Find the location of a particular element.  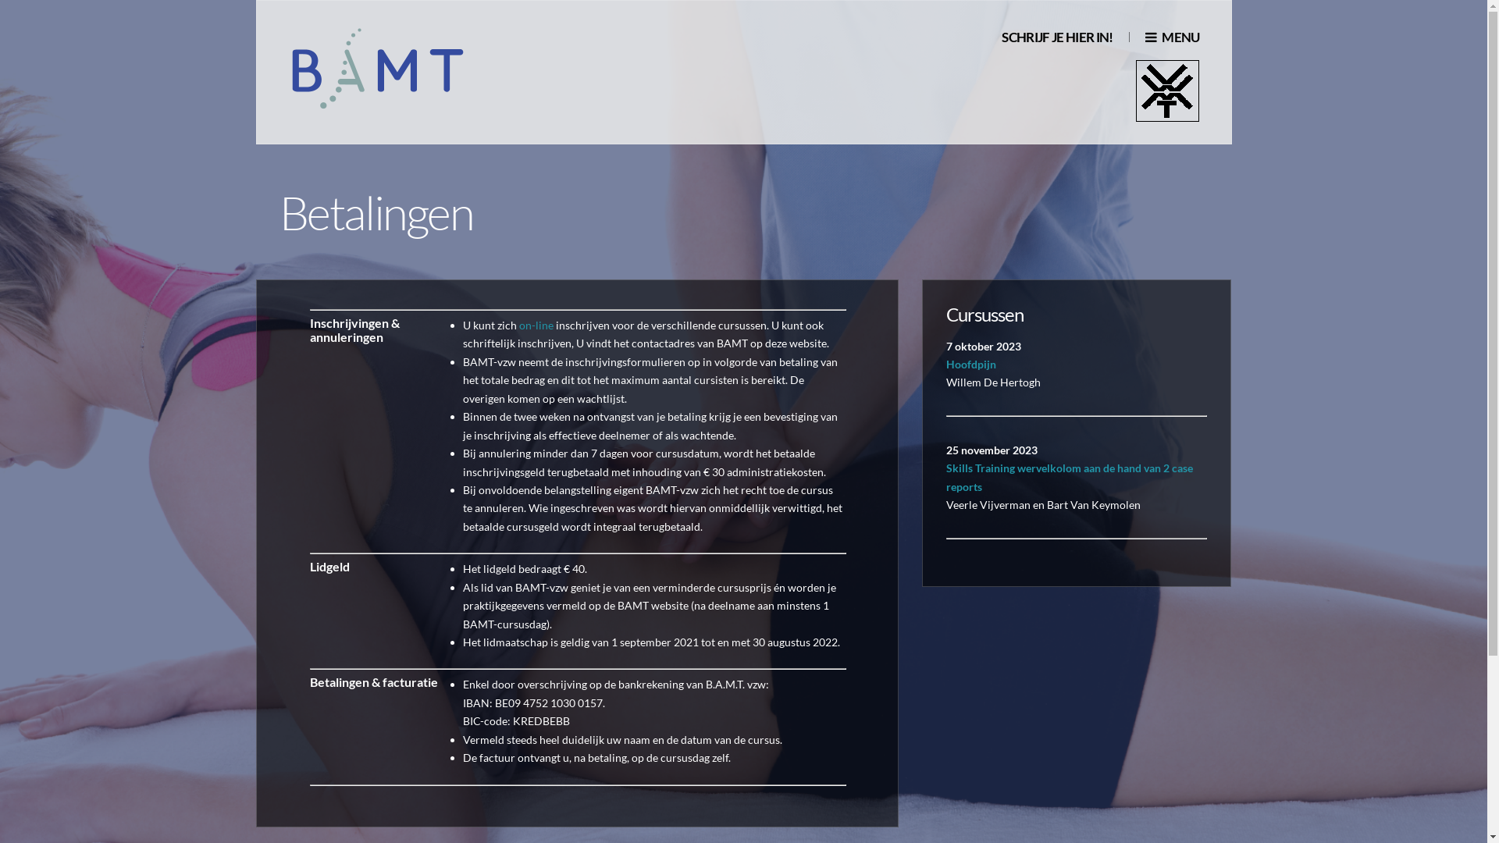

Skills Training wervelkolom aan de hand van 2 case reports is located at coordinates (1070, 477).